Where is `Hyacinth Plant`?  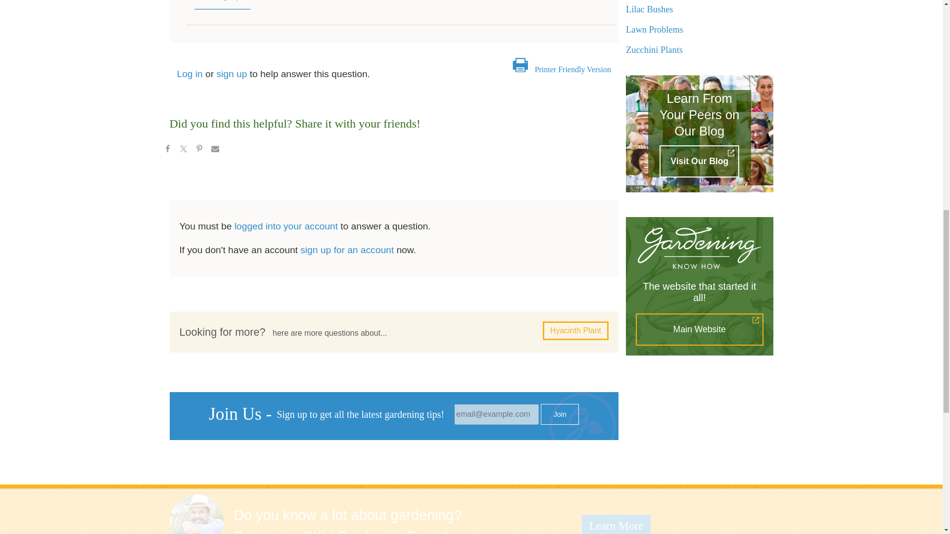 Hyacinth Plant is located at coordinates (575, 330).